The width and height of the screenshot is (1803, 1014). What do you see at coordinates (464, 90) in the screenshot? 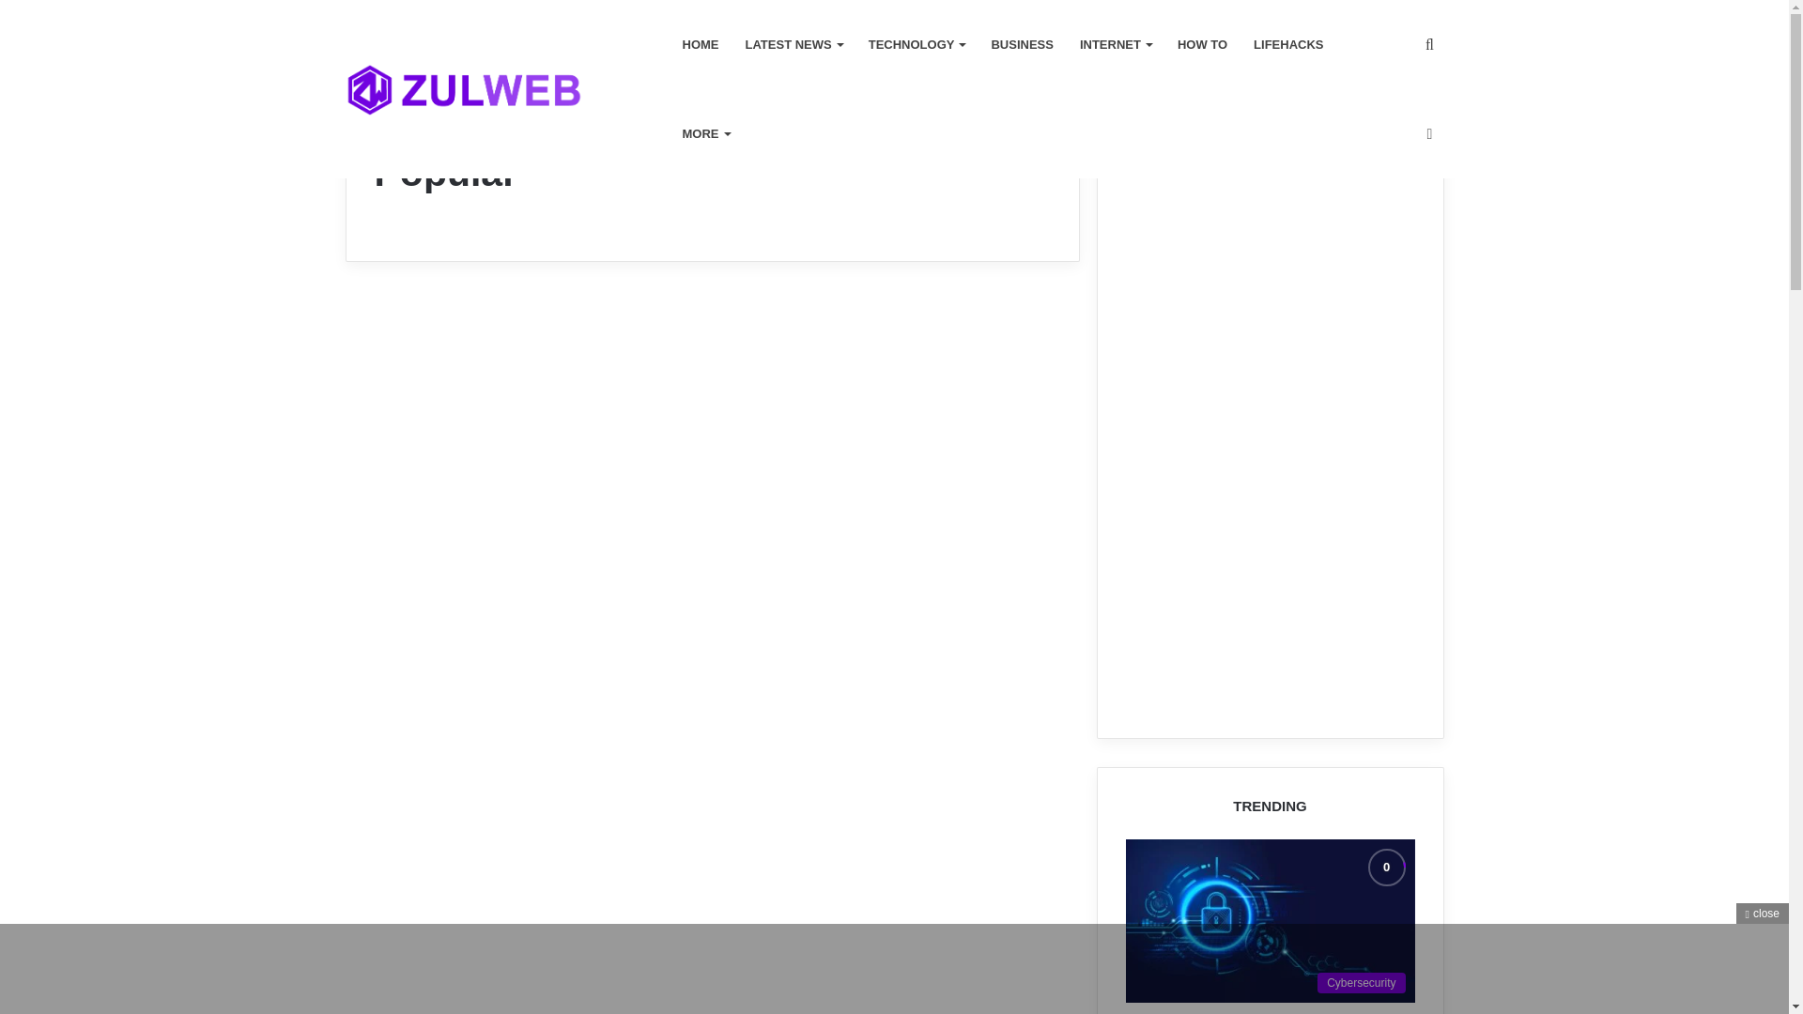
I see `ZULWeb` at bounding box center [464, 90].